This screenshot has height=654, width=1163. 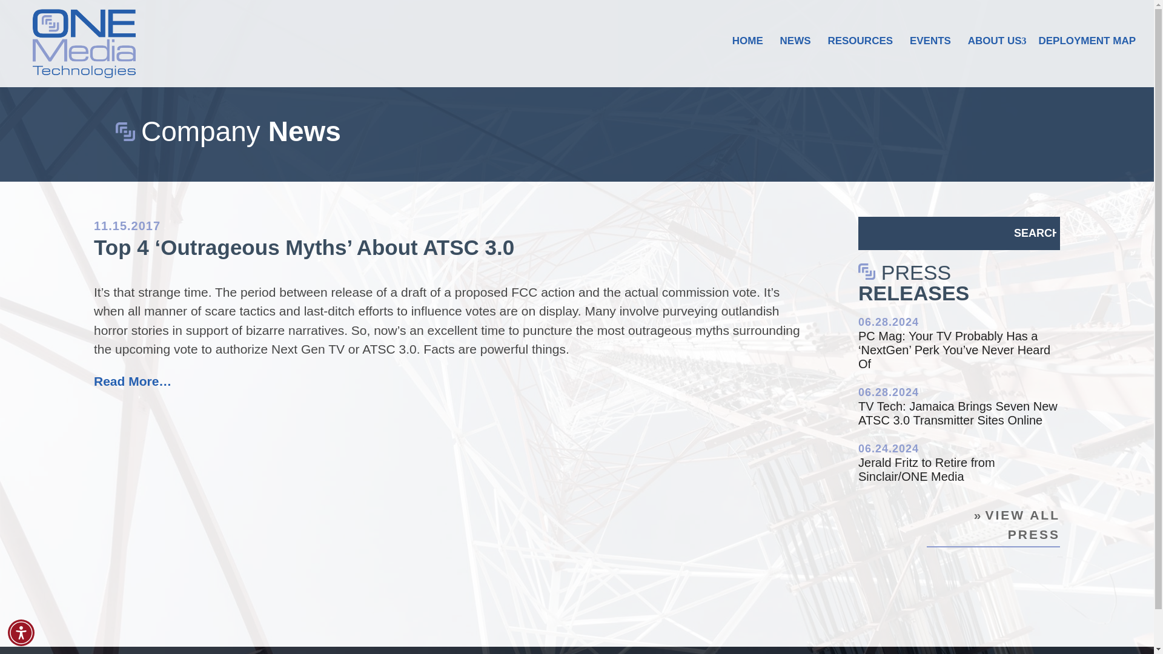 I want to click on DEPLOYMENT MAP, so click(x=1087, y=62).